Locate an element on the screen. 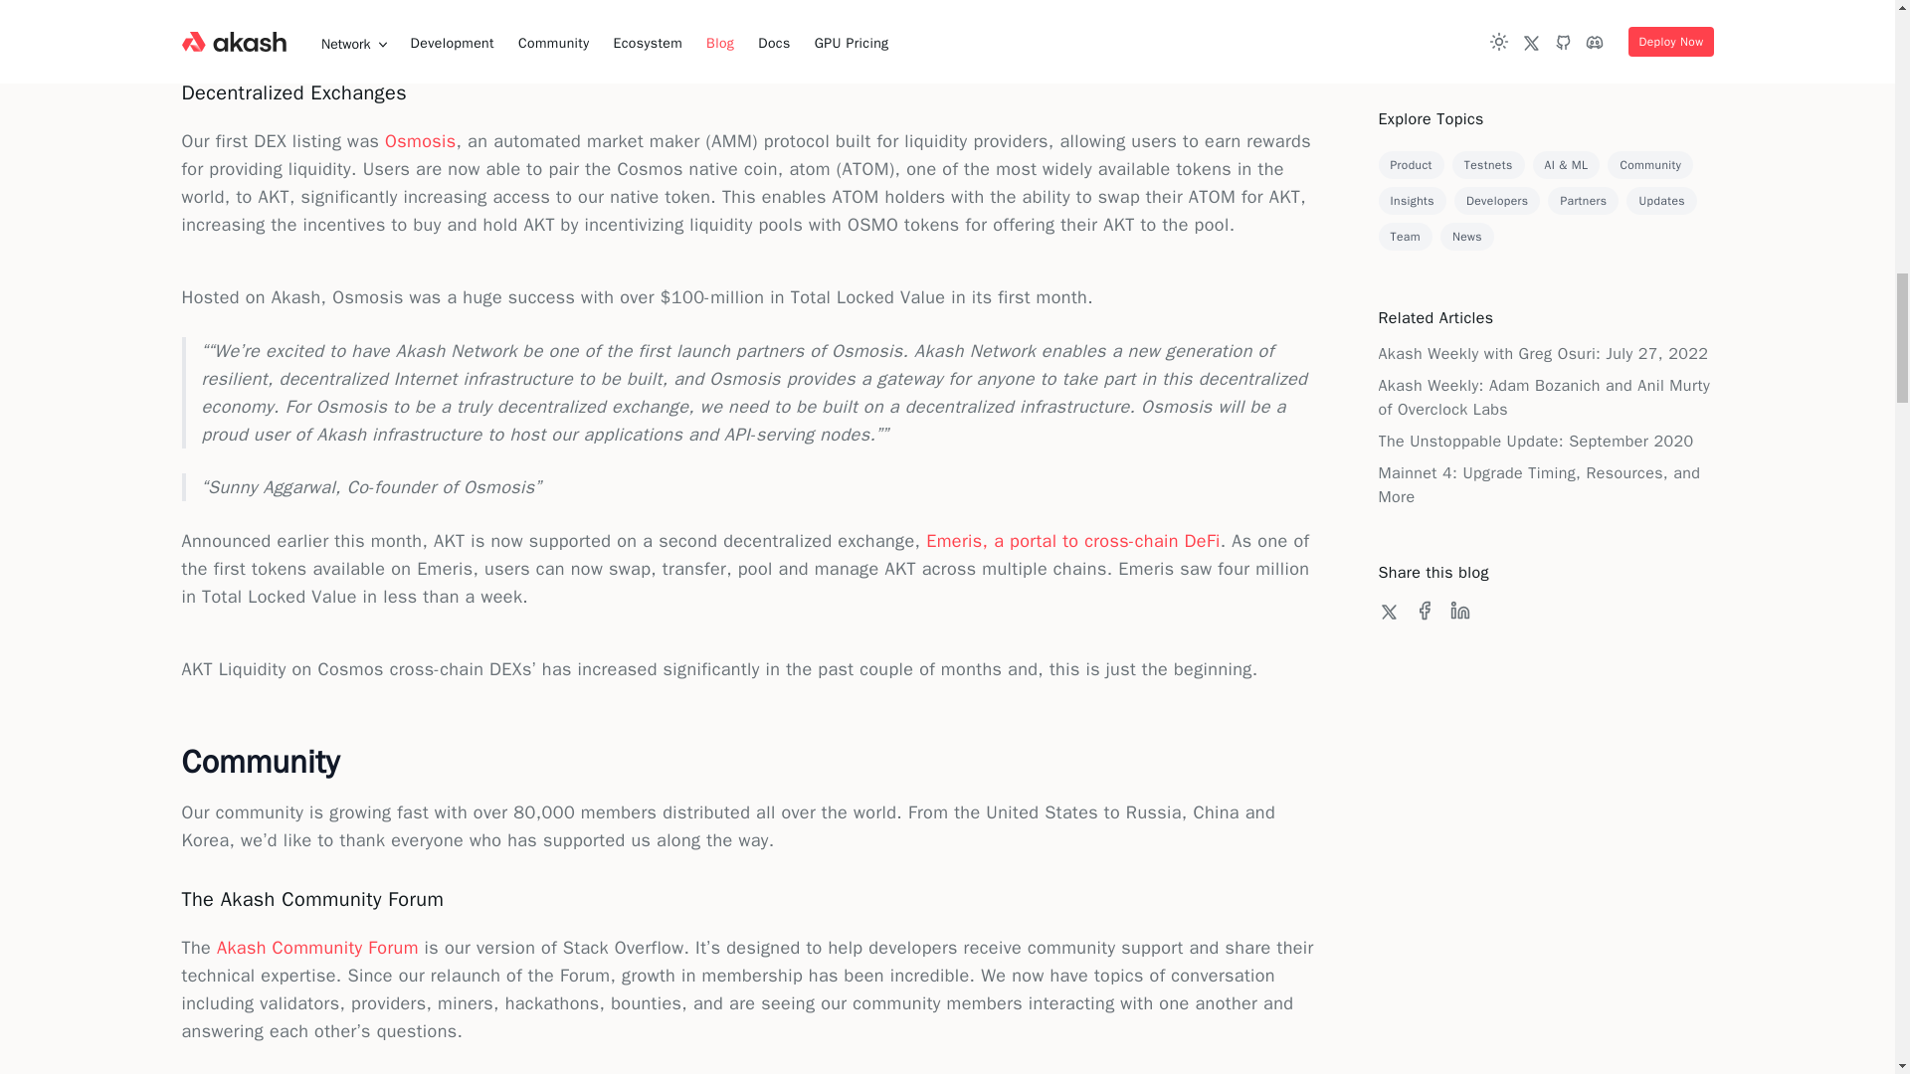 The image size is (1910, 1074). Osmosis is located at coordinates (420, 141).